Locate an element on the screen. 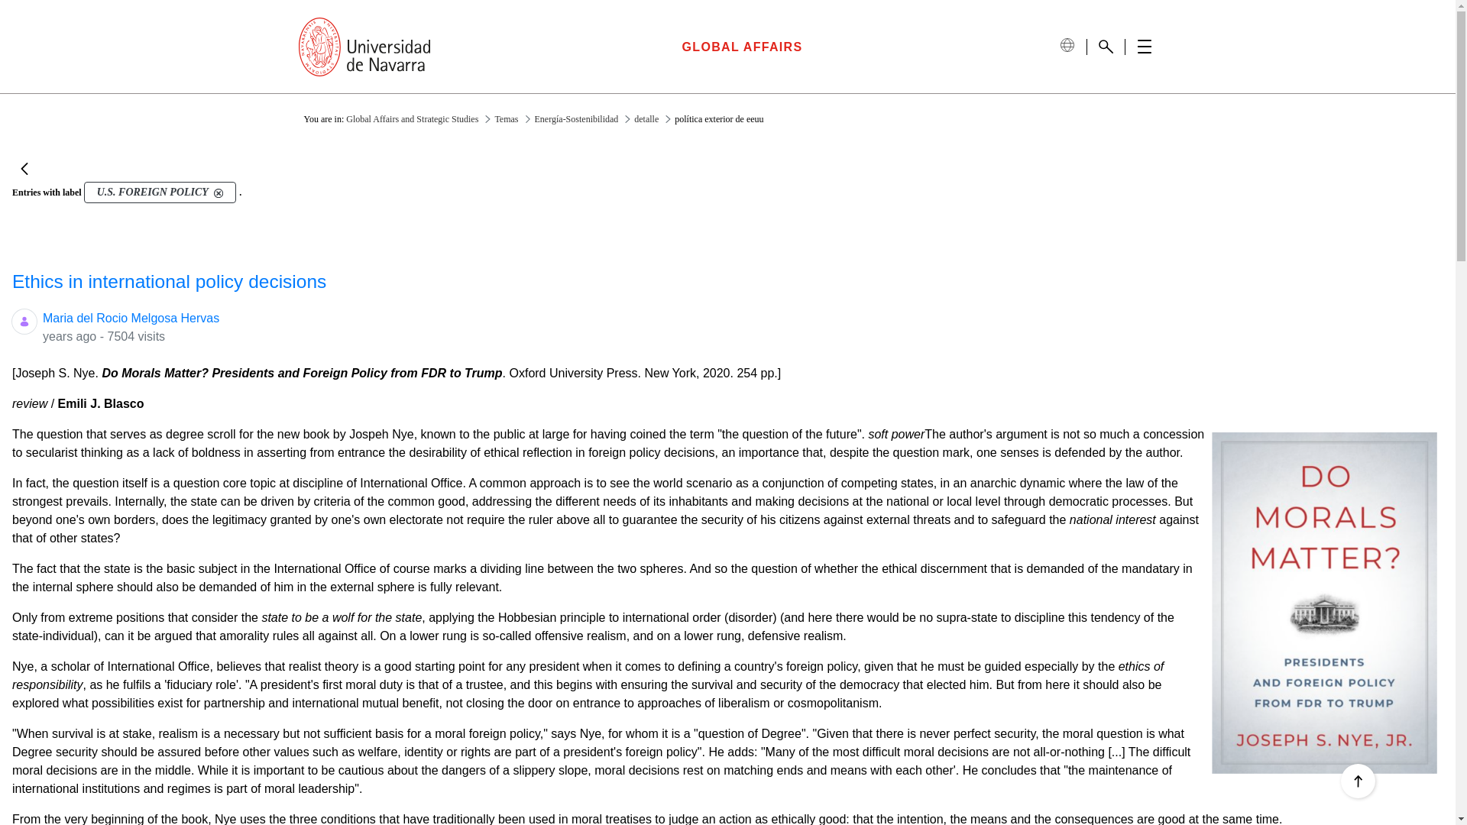 This screenshot has height=825, width=1467. Selection of language is located at coordinates (1067, 45).